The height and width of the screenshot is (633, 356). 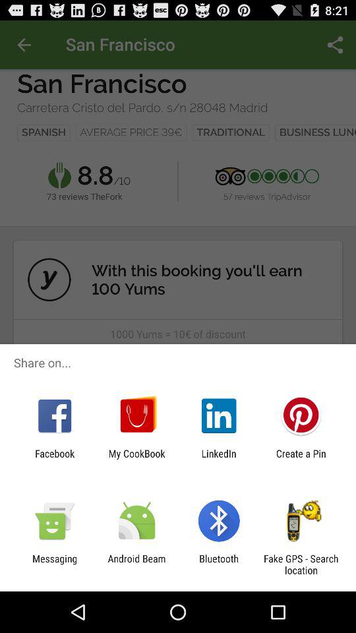 What do you see at coordinates (301, 564) in the screenshot?
I see `swipe until the fake gps search app` at bounding box center [301, 564].